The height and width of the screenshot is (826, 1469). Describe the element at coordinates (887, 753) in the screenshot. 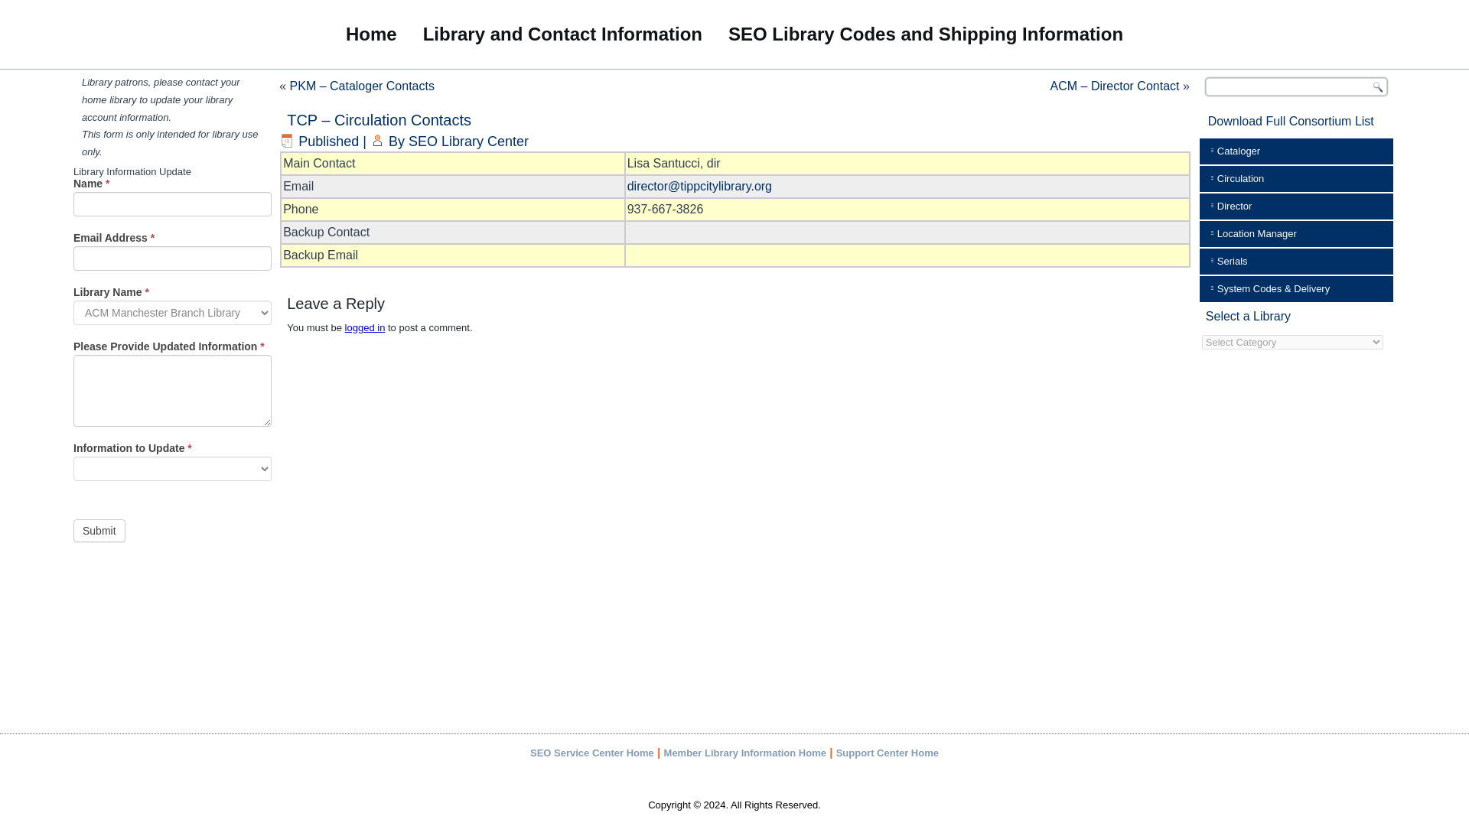

I see `Support Center Home` at that location.